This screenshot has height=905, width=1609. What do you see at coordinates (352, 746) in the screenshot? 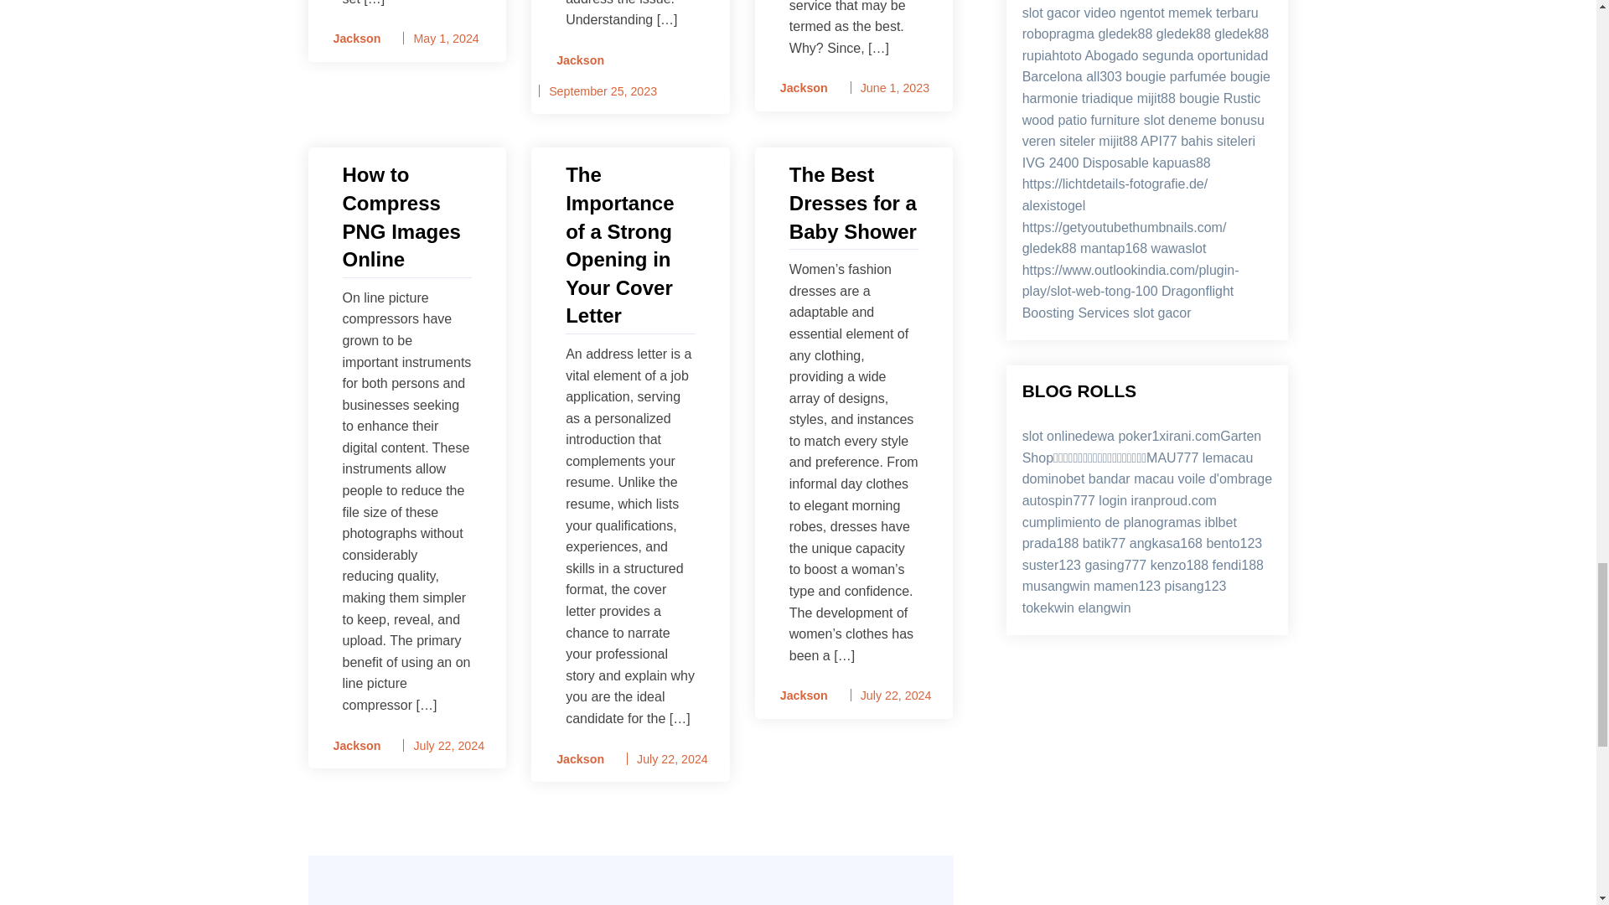
I see `Jackson` at bounding box center [352, 746].